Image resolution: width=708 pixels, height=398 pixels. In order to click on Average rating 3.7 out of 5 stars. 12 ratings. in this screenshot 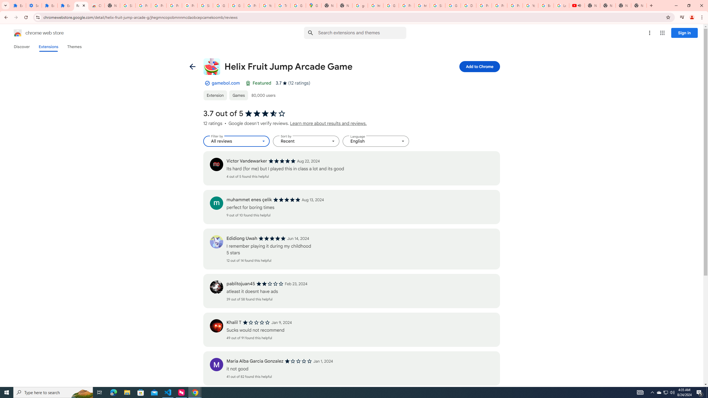, I will do `click(293, 83)`.